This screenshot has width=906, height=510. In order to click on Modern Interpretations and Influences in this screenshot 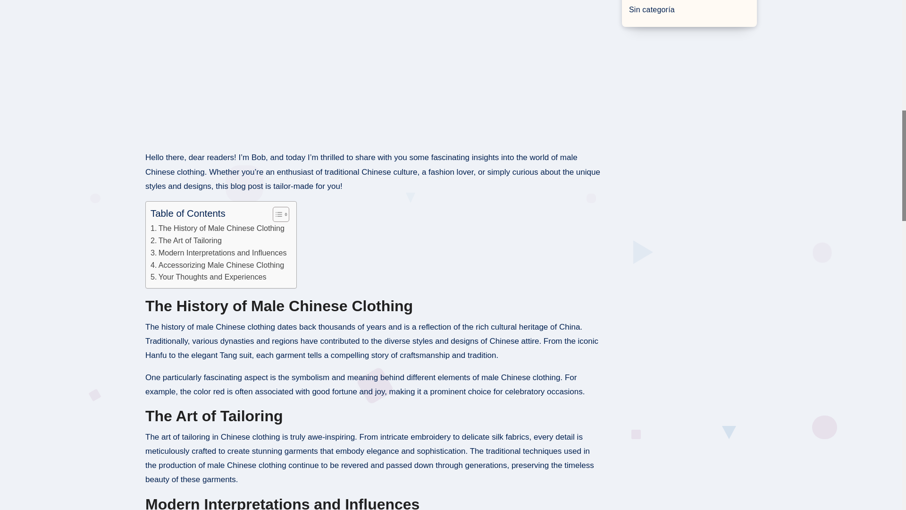, I will do `click(218, 253)`.